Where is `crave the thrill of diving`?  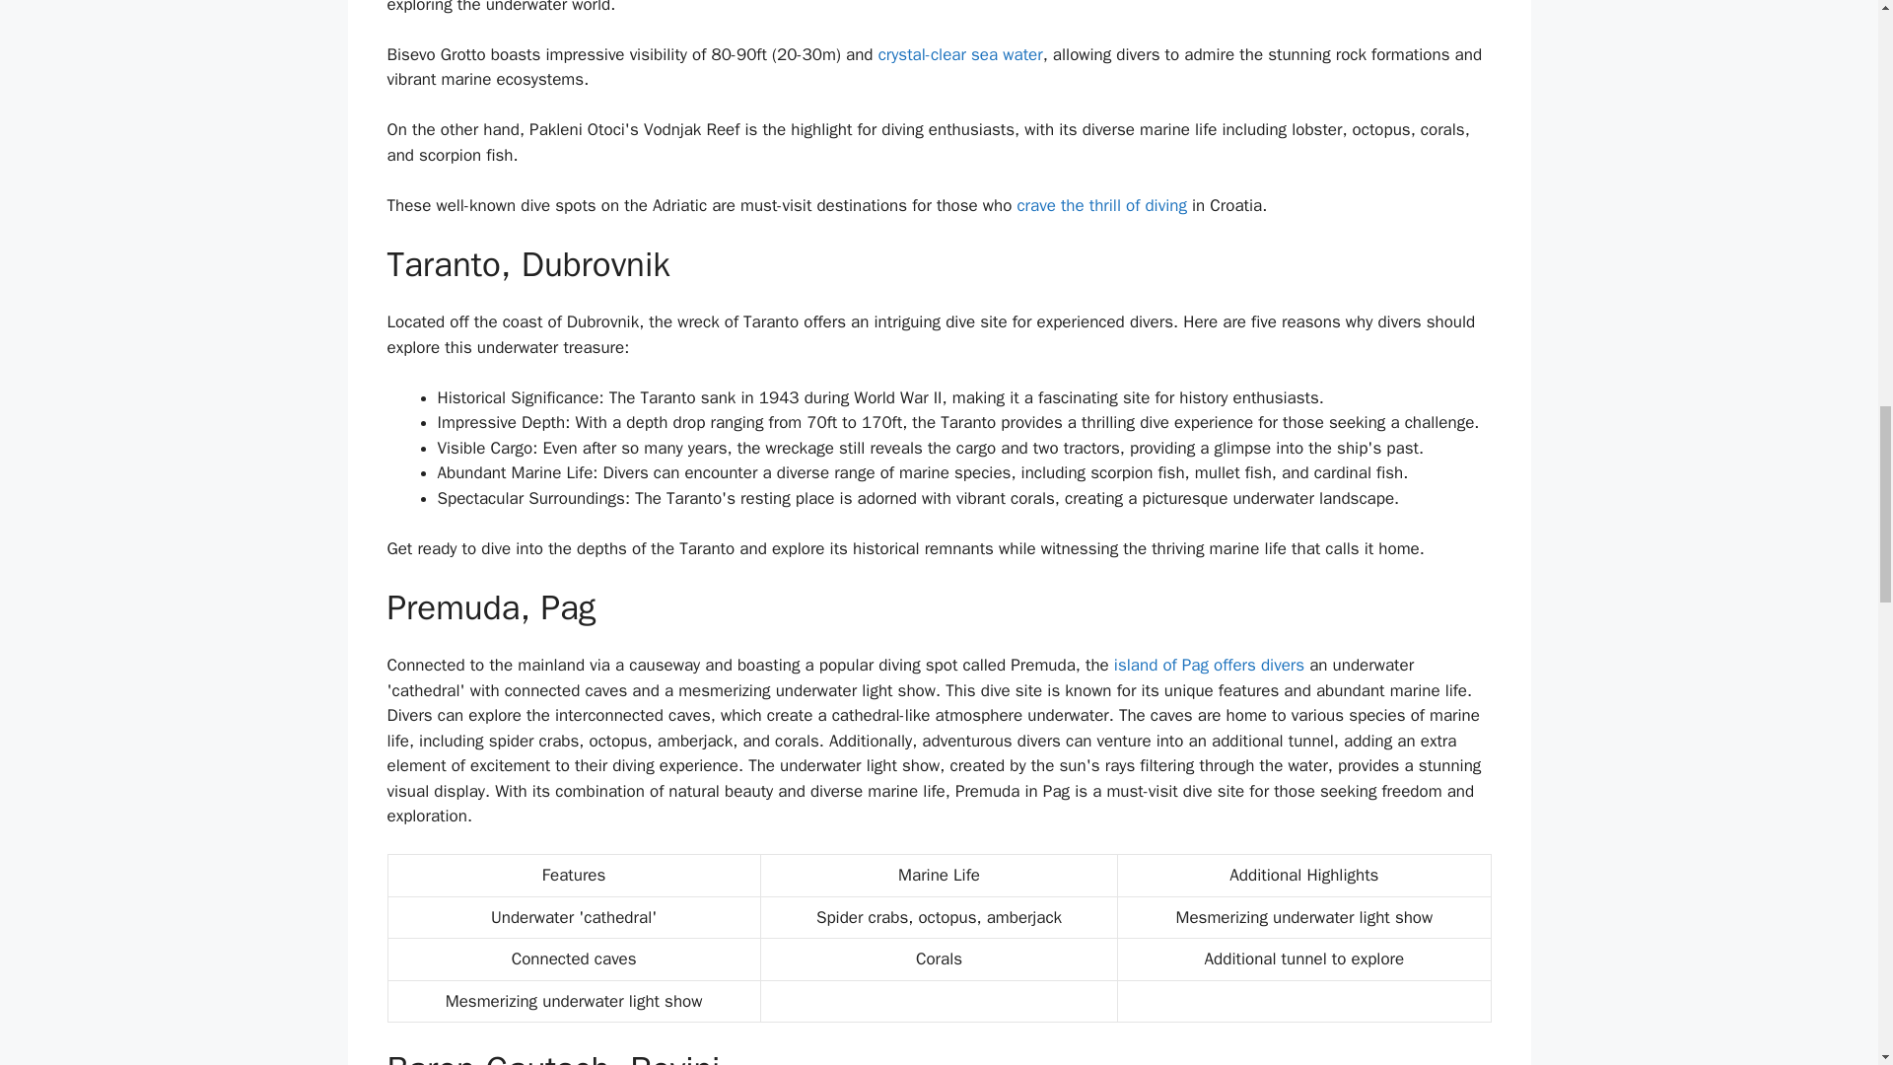 crave the thrill of diving is located at coordinates (1101, 205).